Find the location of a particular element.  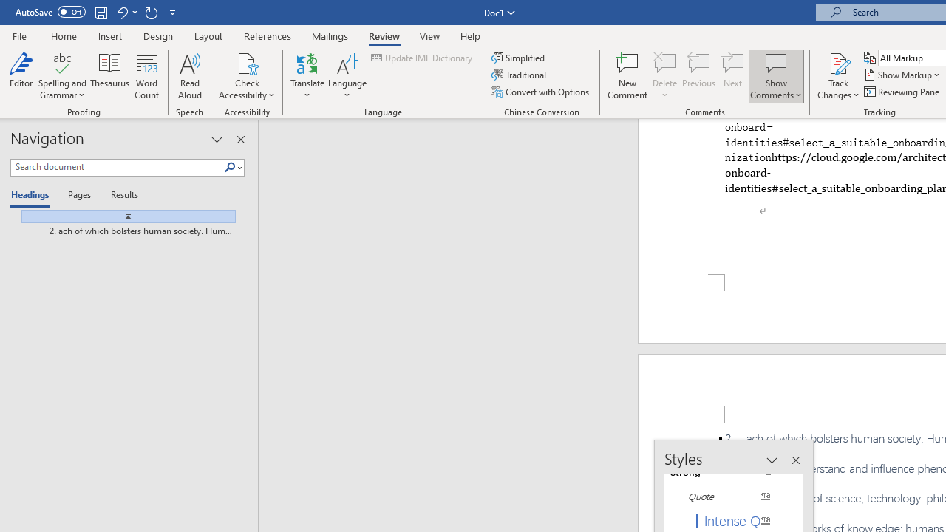

Mailings is located at coordinates (330, 35).